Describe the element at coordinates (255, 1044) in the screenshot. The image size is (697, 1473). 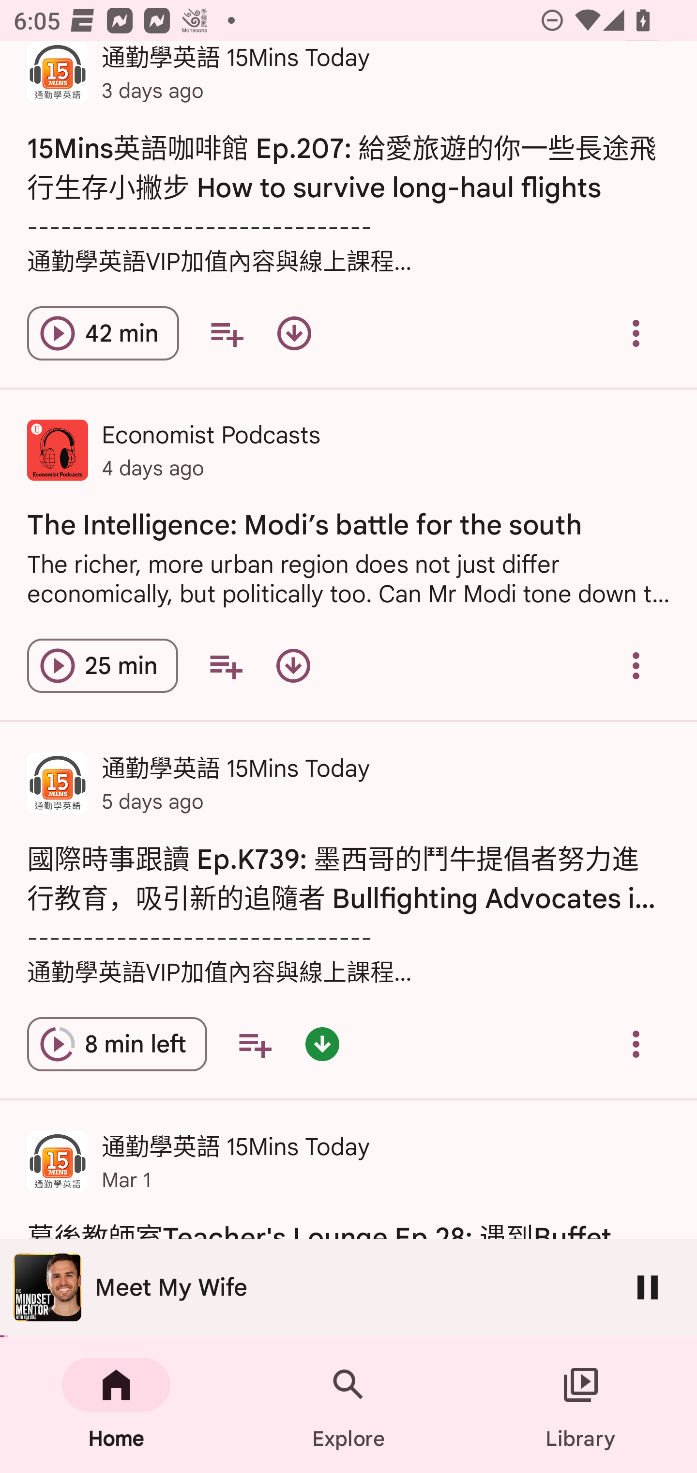
I see `Add to your queue` at that location.